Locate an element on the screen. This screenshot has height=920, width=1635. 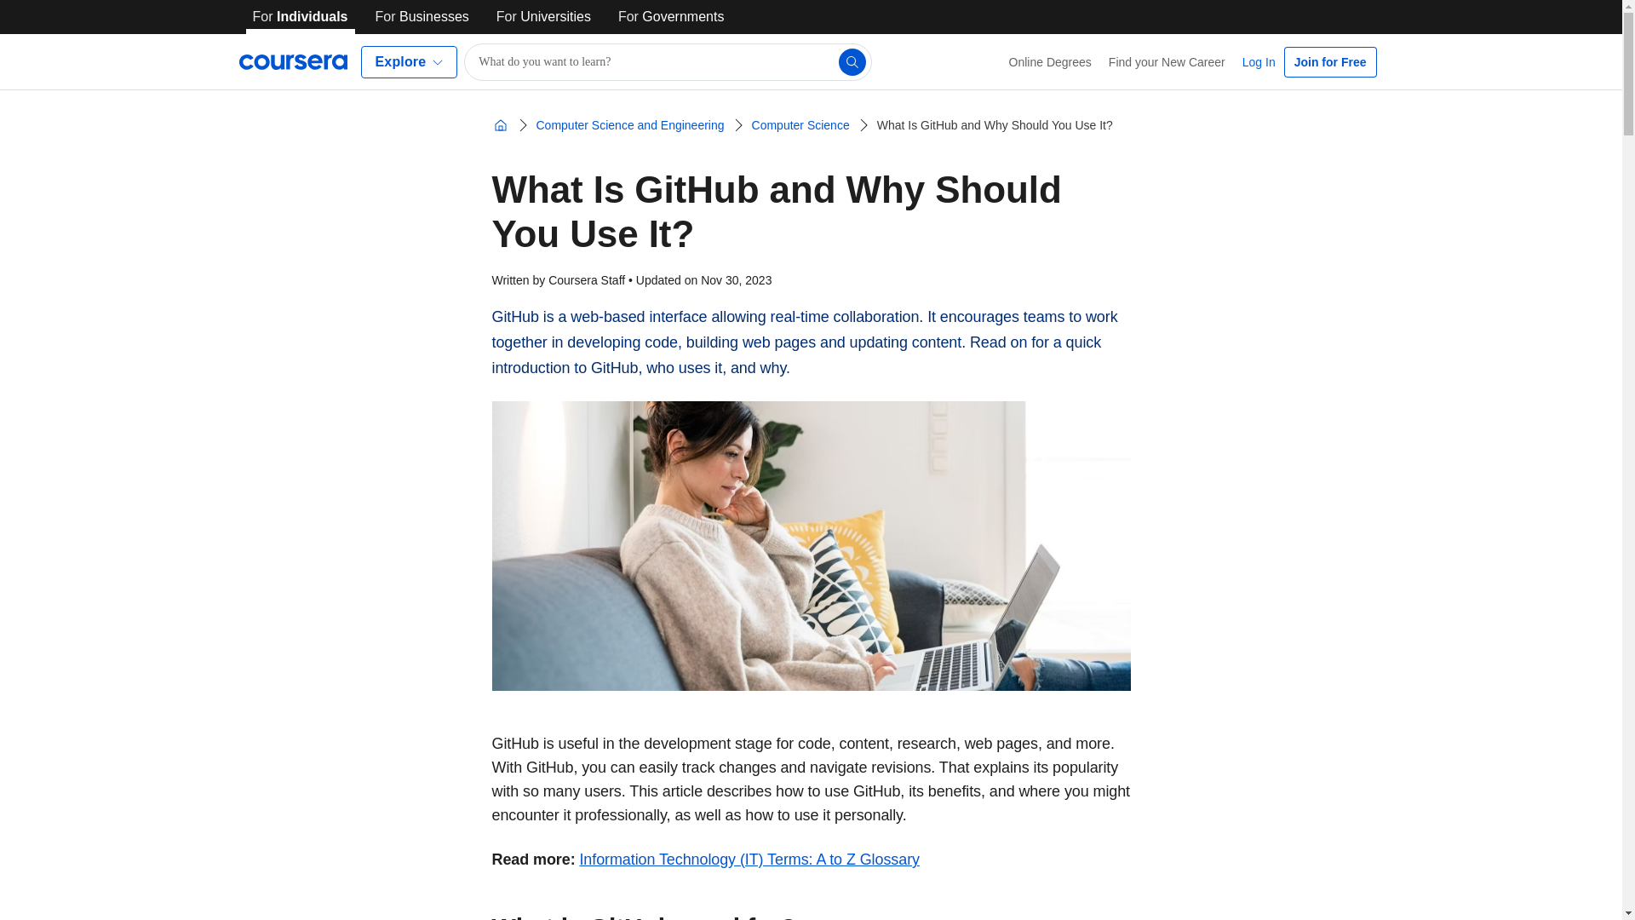
Computer Science is located at coordinates (800, 124).